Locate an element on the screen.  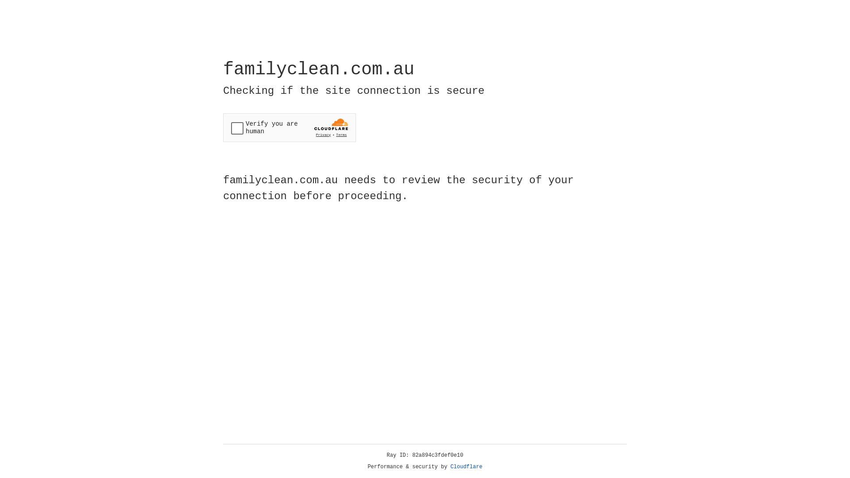
Cloudflare is located at coordinates (467, 467).